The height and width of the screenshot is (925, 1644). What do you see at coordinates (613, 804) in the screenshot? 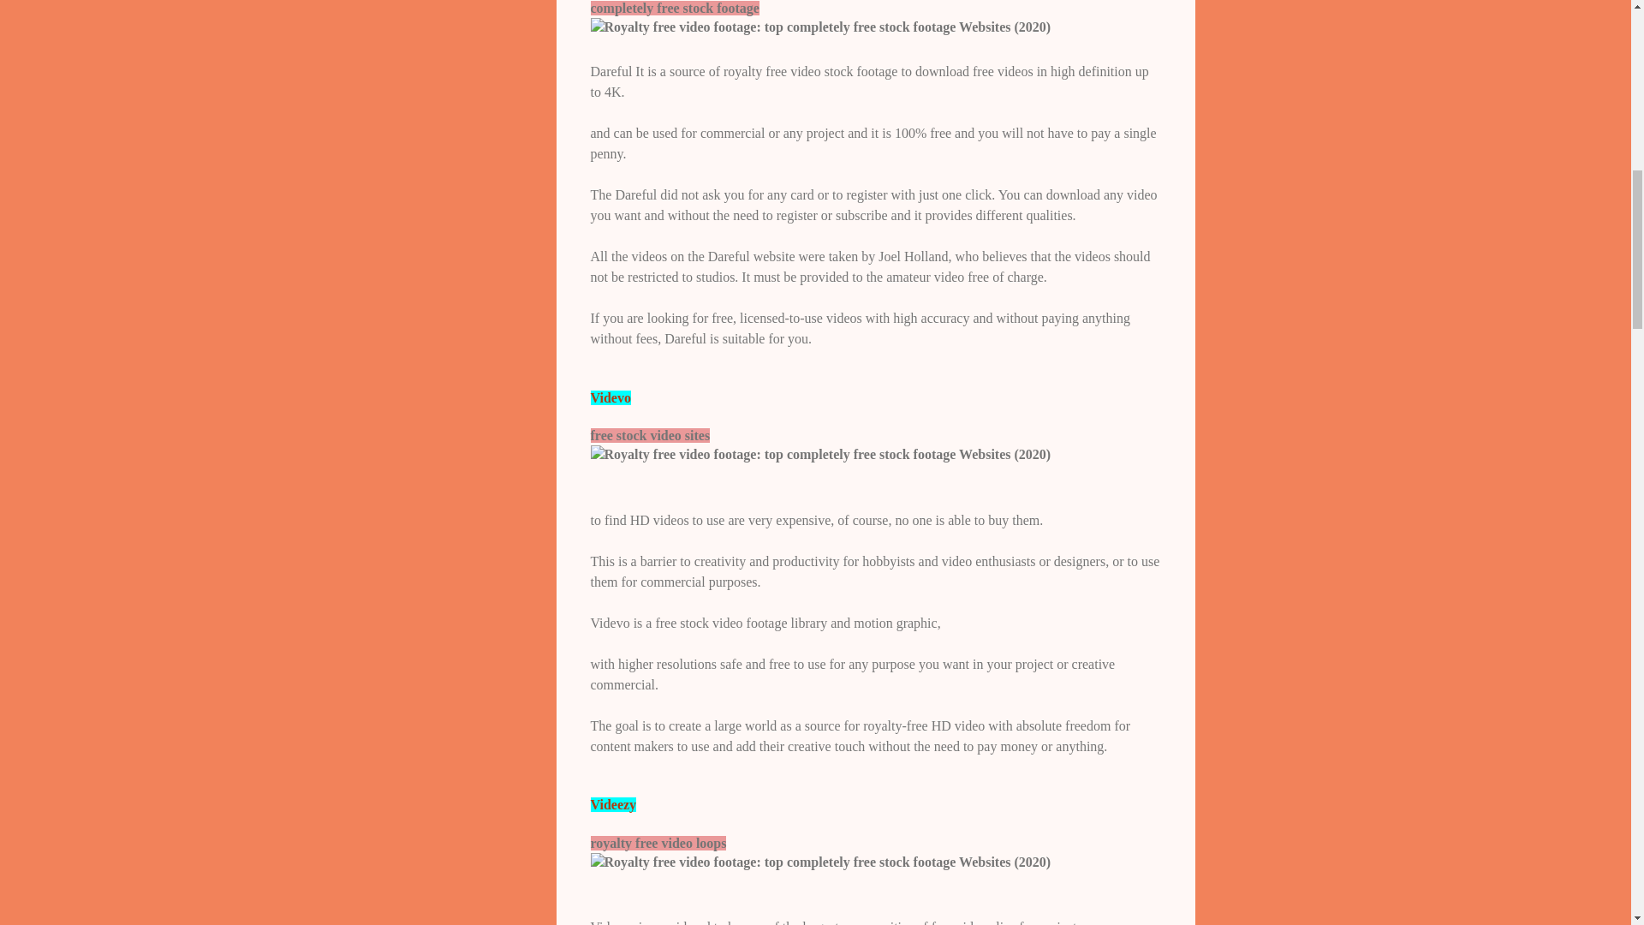
I see `Videezy` at bounding box center [613, 804].